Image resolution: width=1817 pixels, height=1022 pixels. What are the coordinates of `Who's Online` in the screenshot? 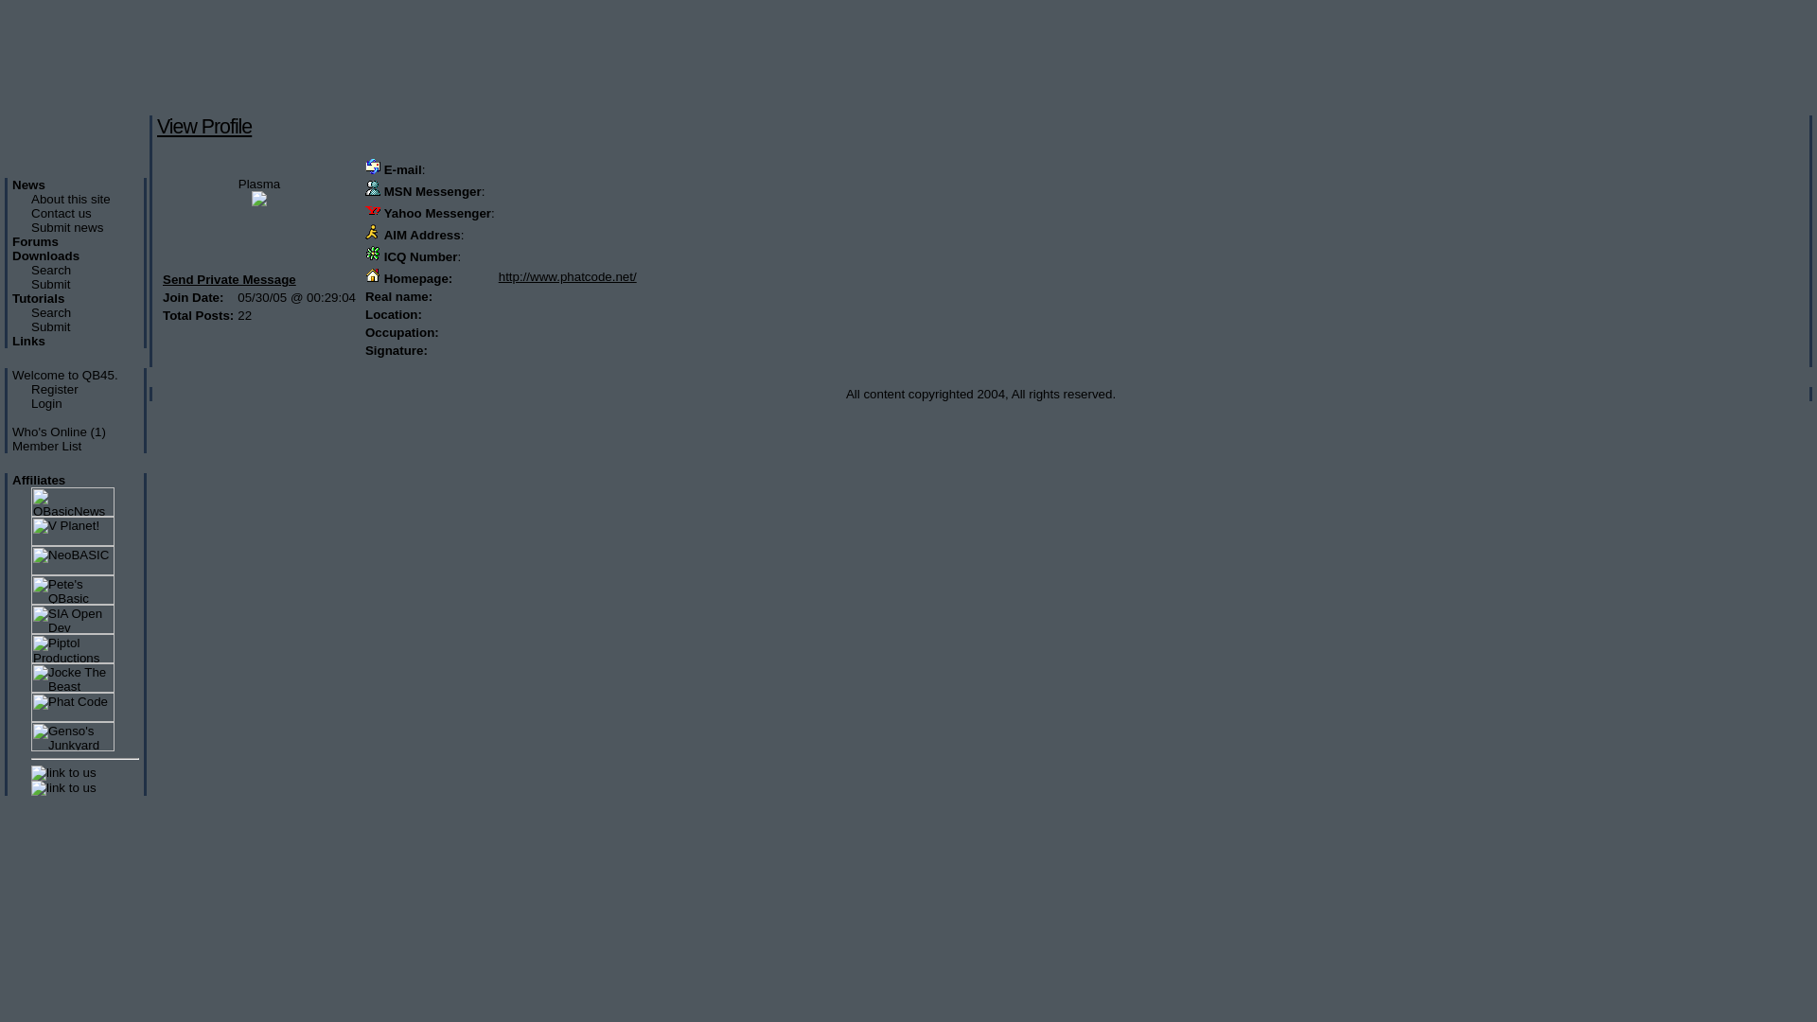 It's located at (49, 432).